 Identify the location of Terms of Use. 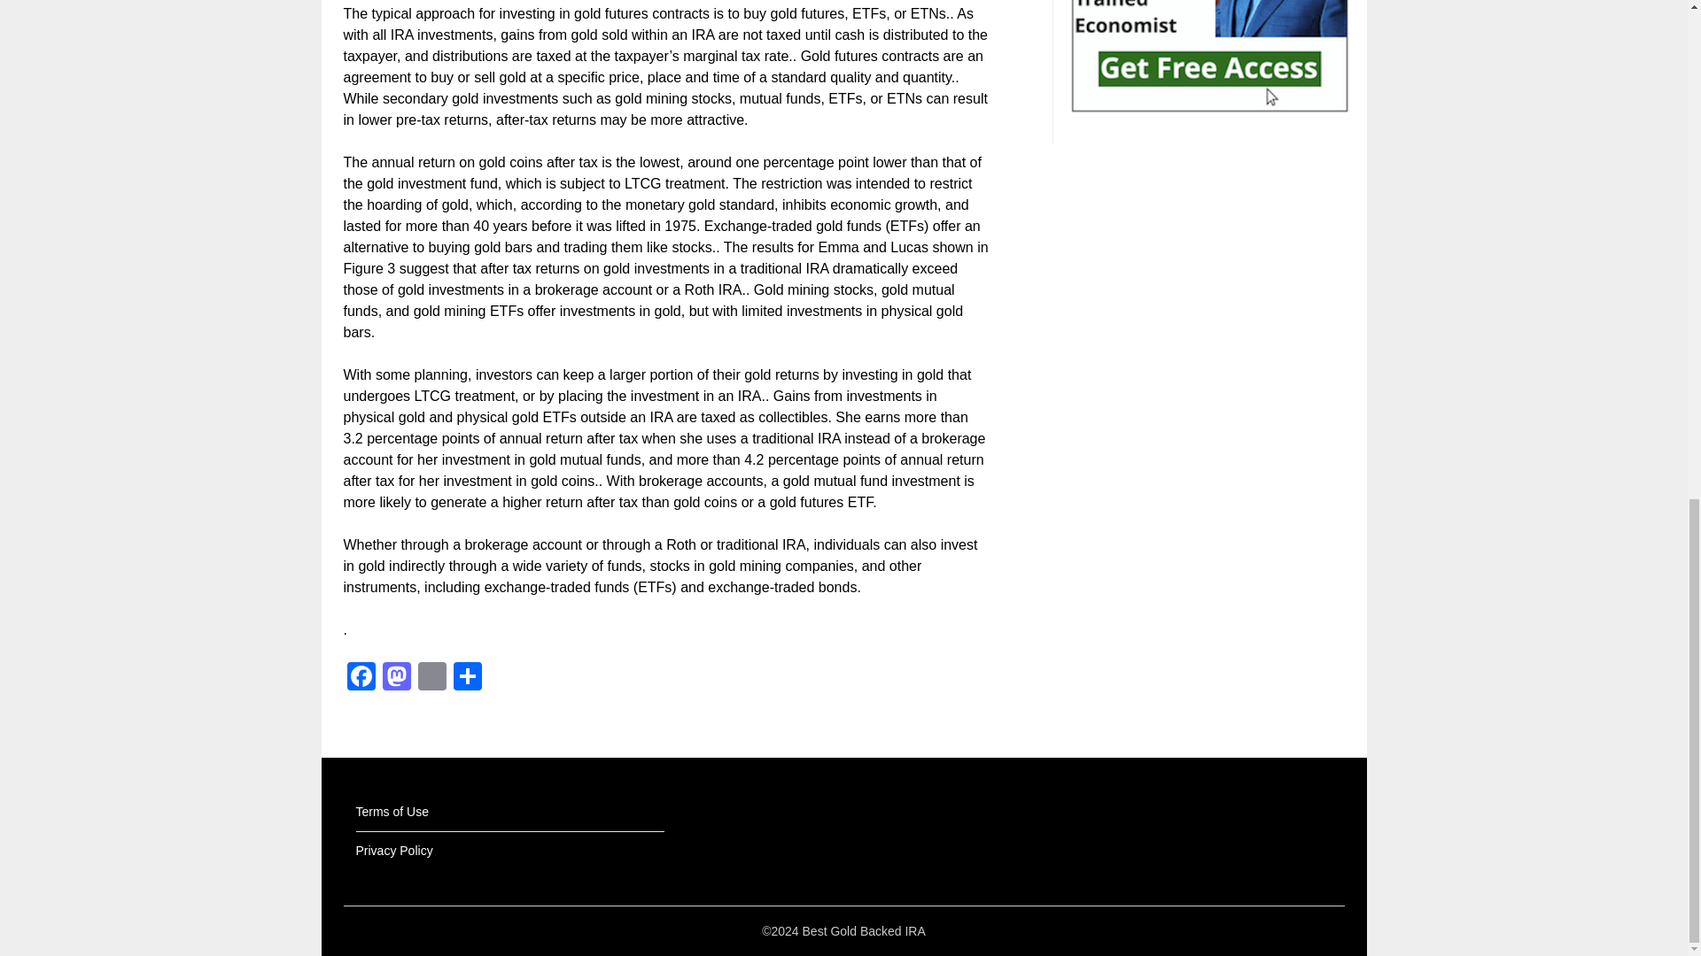
(392, 811).